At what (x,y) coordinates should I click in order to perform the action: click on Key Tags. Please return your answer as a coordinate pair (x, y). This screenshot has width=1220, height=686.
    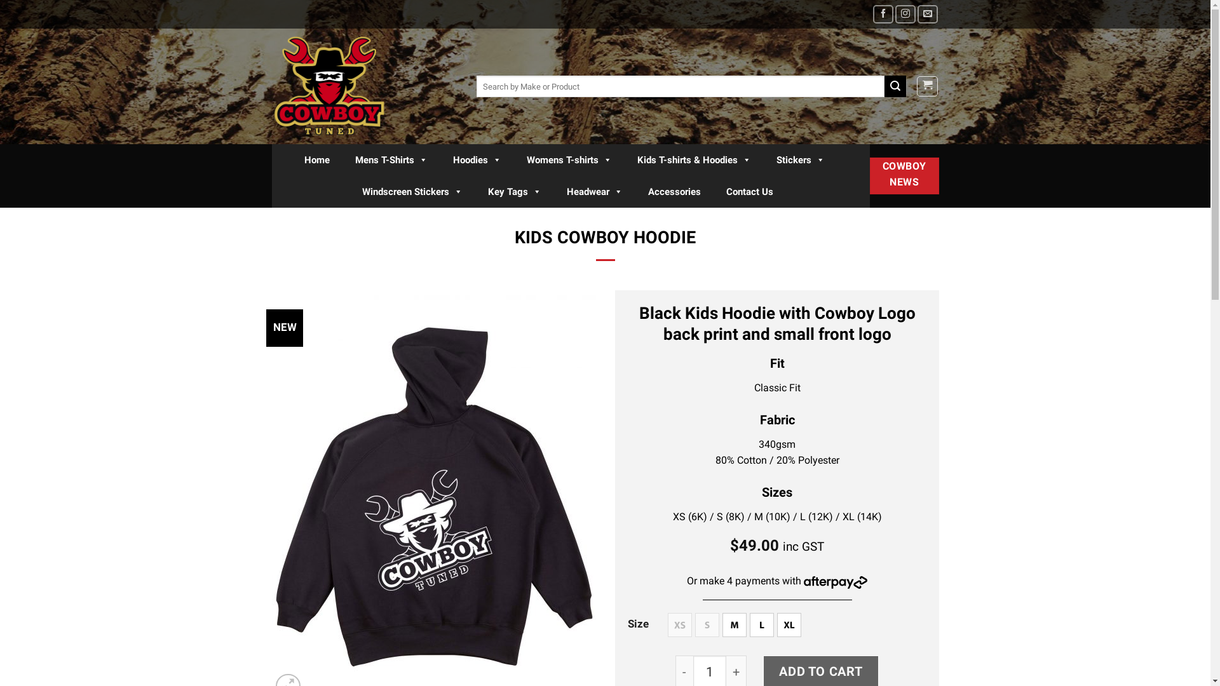
    Looking at the image, I should click on (518, 192).